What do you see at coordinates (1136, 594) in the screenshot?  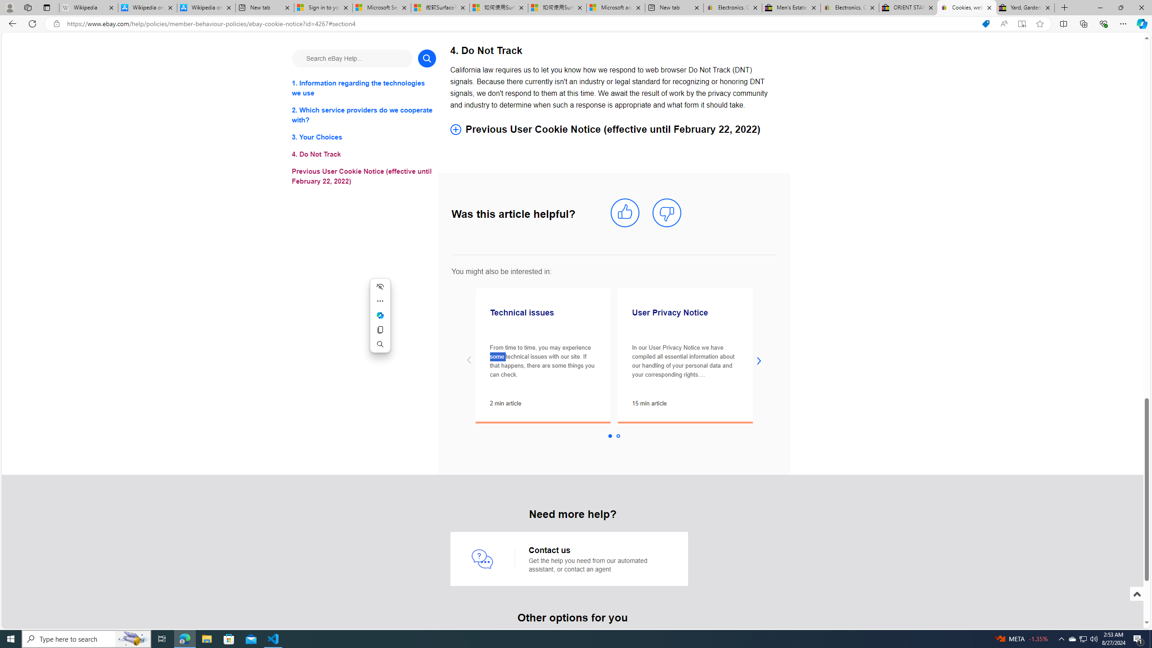 I see `Scroll to top` at bounding box center [1136, 594].